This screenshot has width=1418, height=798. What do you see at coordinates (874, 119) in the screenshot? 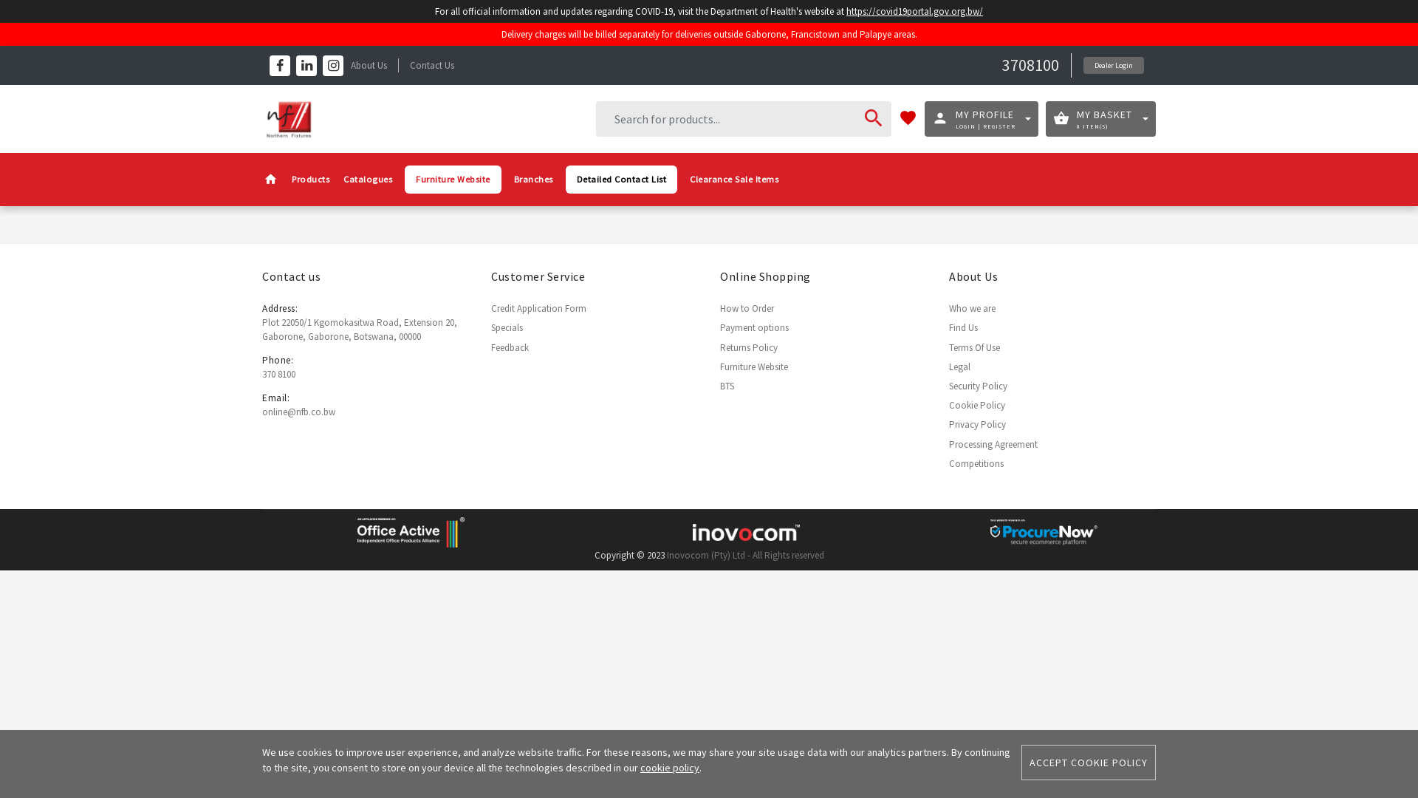
I see `person
MY PROFILE
LOGIN | REGISTER` at bounding box center [874, 119].